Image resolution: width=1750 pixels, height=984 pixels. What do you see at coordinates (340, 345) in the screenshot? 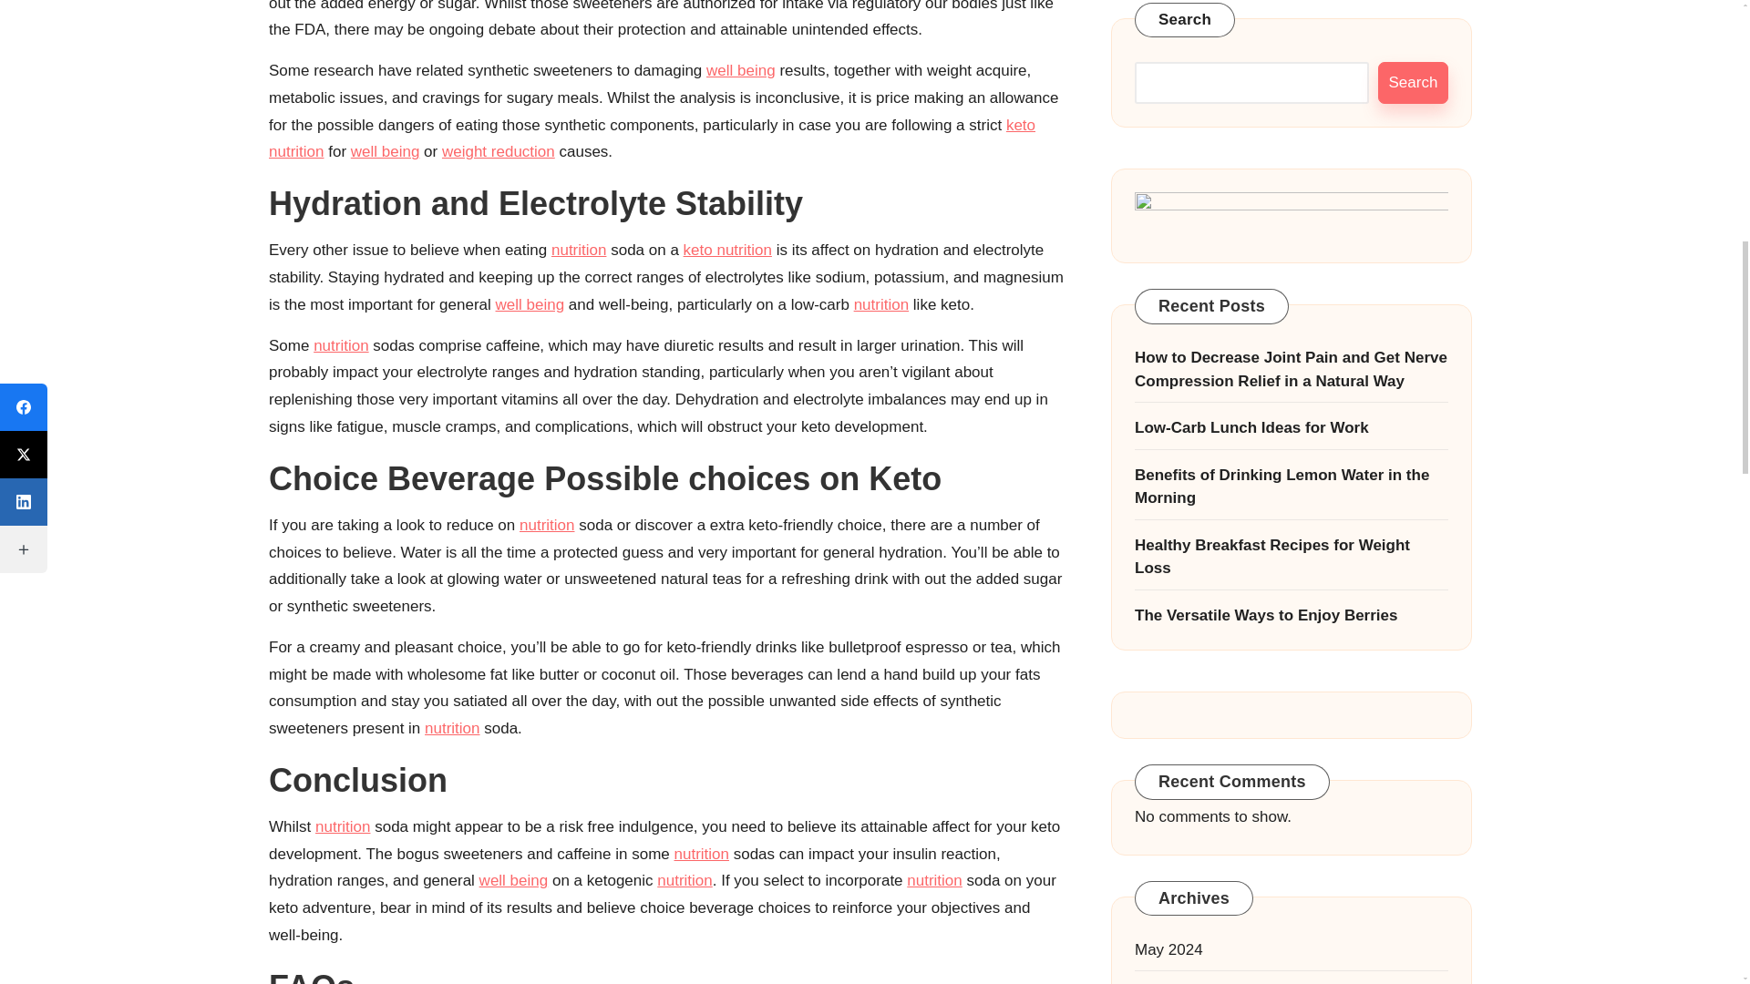
I see `nutrition` at bounding box center [340, 345].